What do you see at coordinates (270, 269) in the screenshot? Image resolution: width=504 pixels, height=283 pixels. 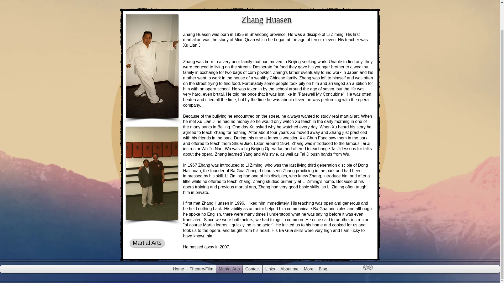 I see `Links` at bounding box center [270, 269].